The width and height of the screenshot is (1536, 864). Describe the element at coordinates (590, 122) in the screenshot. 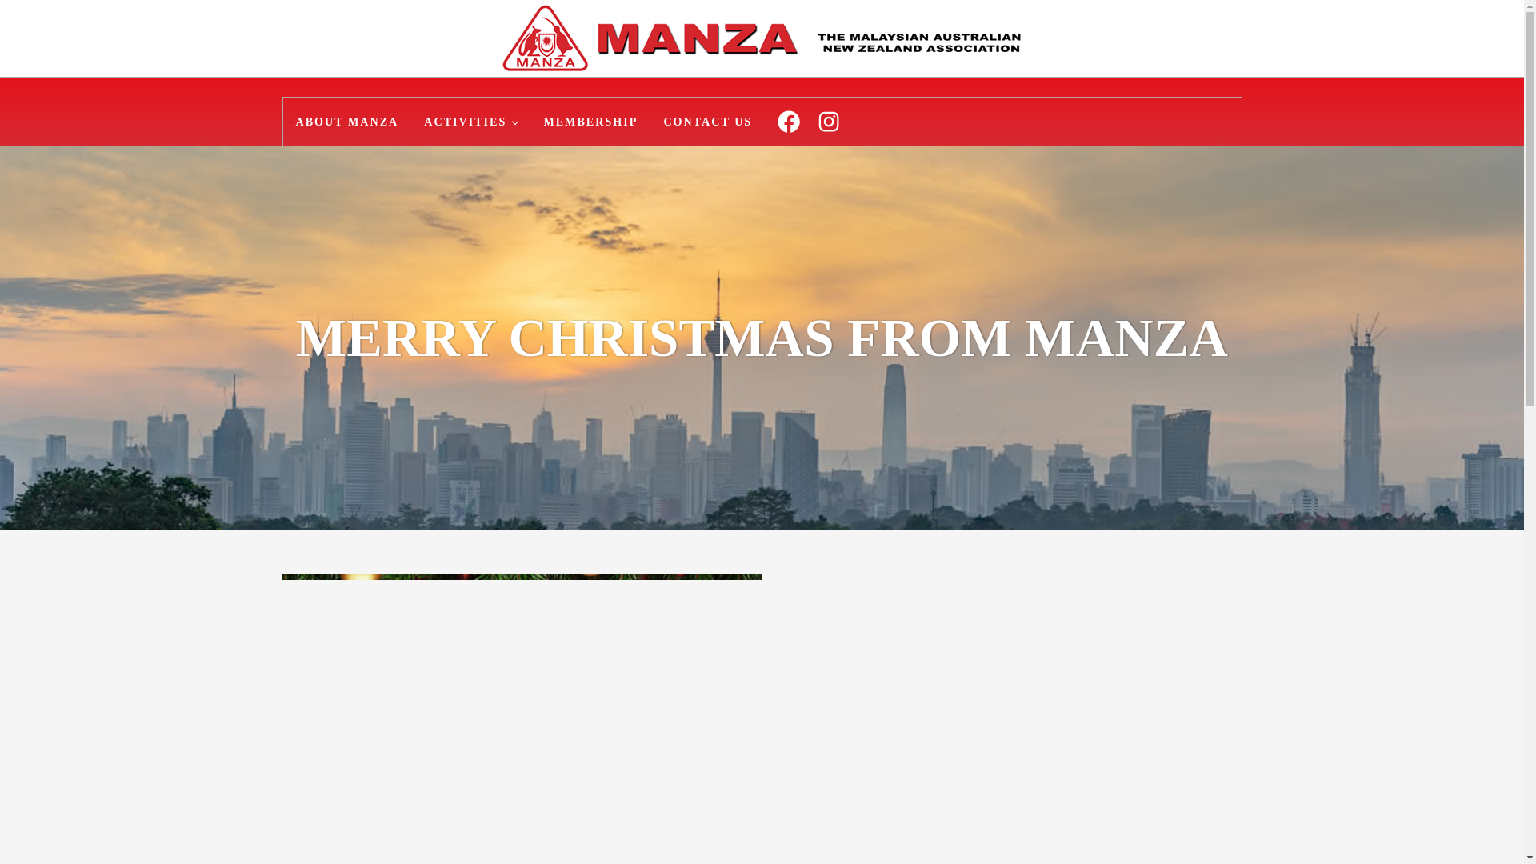

I see `MEMBERSHIP` at that location.